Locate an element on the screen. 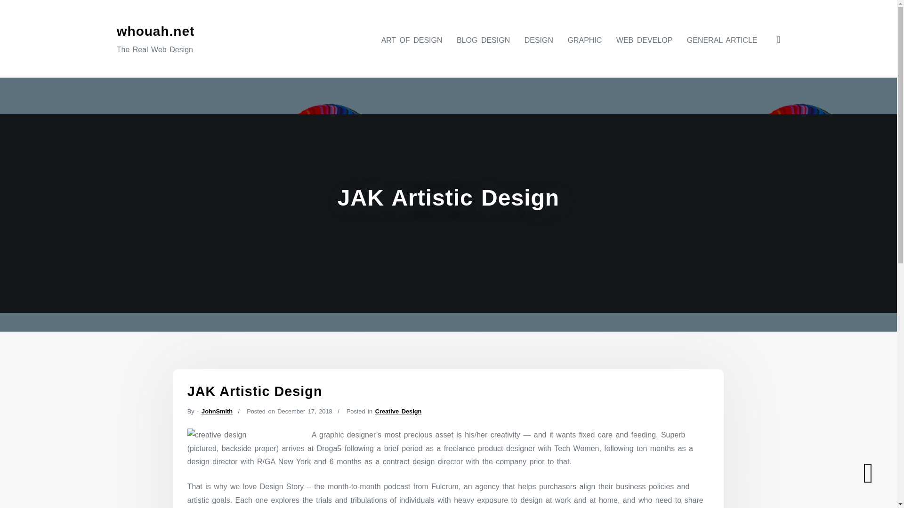 The width and height of the screenshot is (904, 508). Creative Design is located at coordinates (398, 411).